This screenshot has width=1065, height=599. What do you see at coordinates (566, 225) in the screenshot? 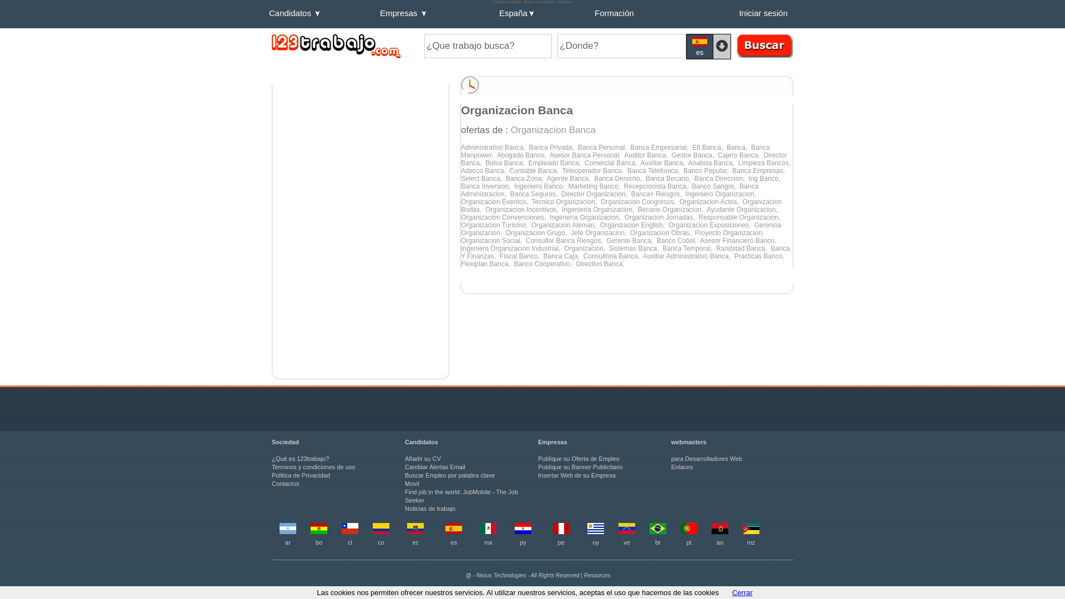
I see `Organizacion Aleman, ` at bounding box center [566, 225].